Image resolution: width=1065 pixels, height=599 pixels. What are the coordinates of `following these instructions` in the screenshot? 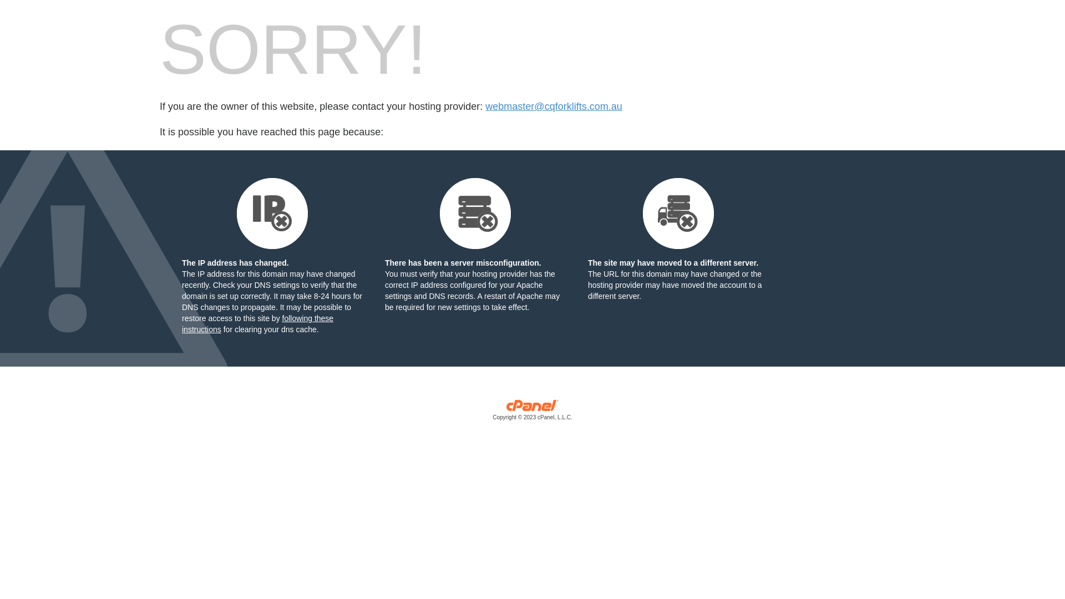 It's located at (257, 324).